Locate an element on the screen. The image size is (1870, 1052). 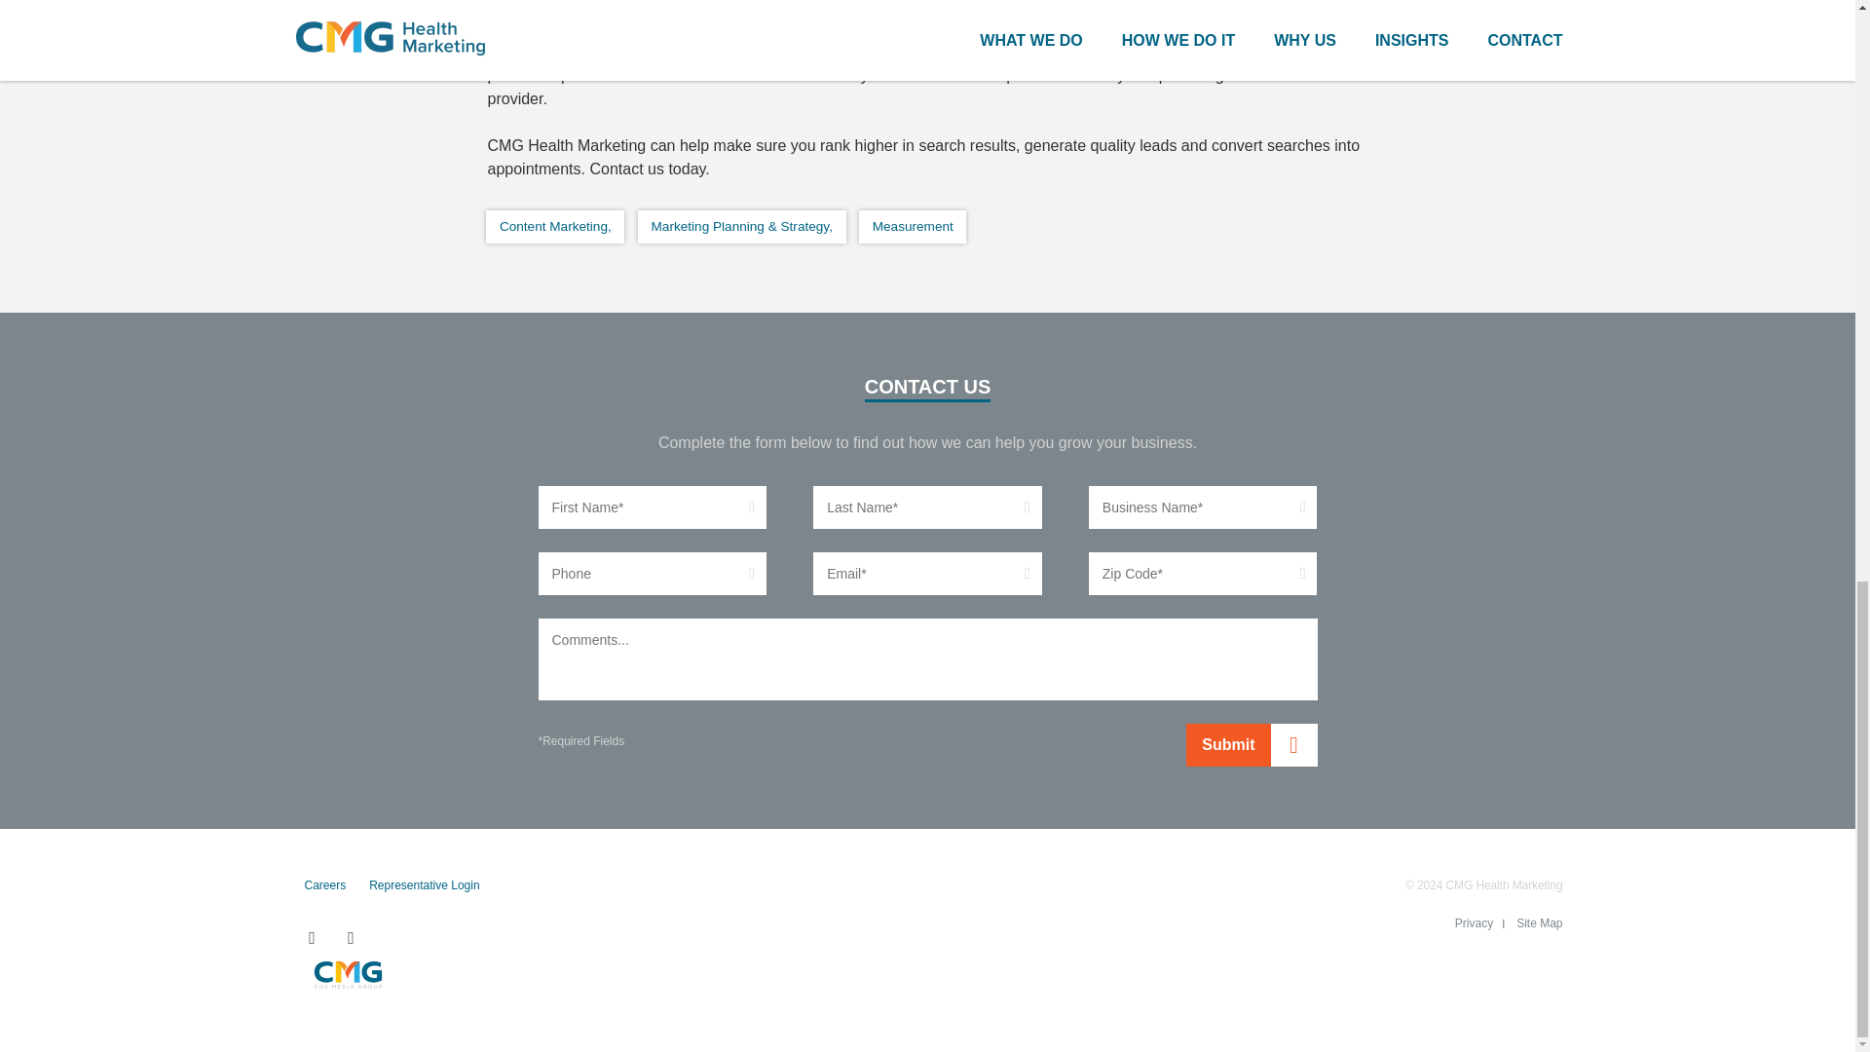
Facebook is located at coordinates (311, 937).